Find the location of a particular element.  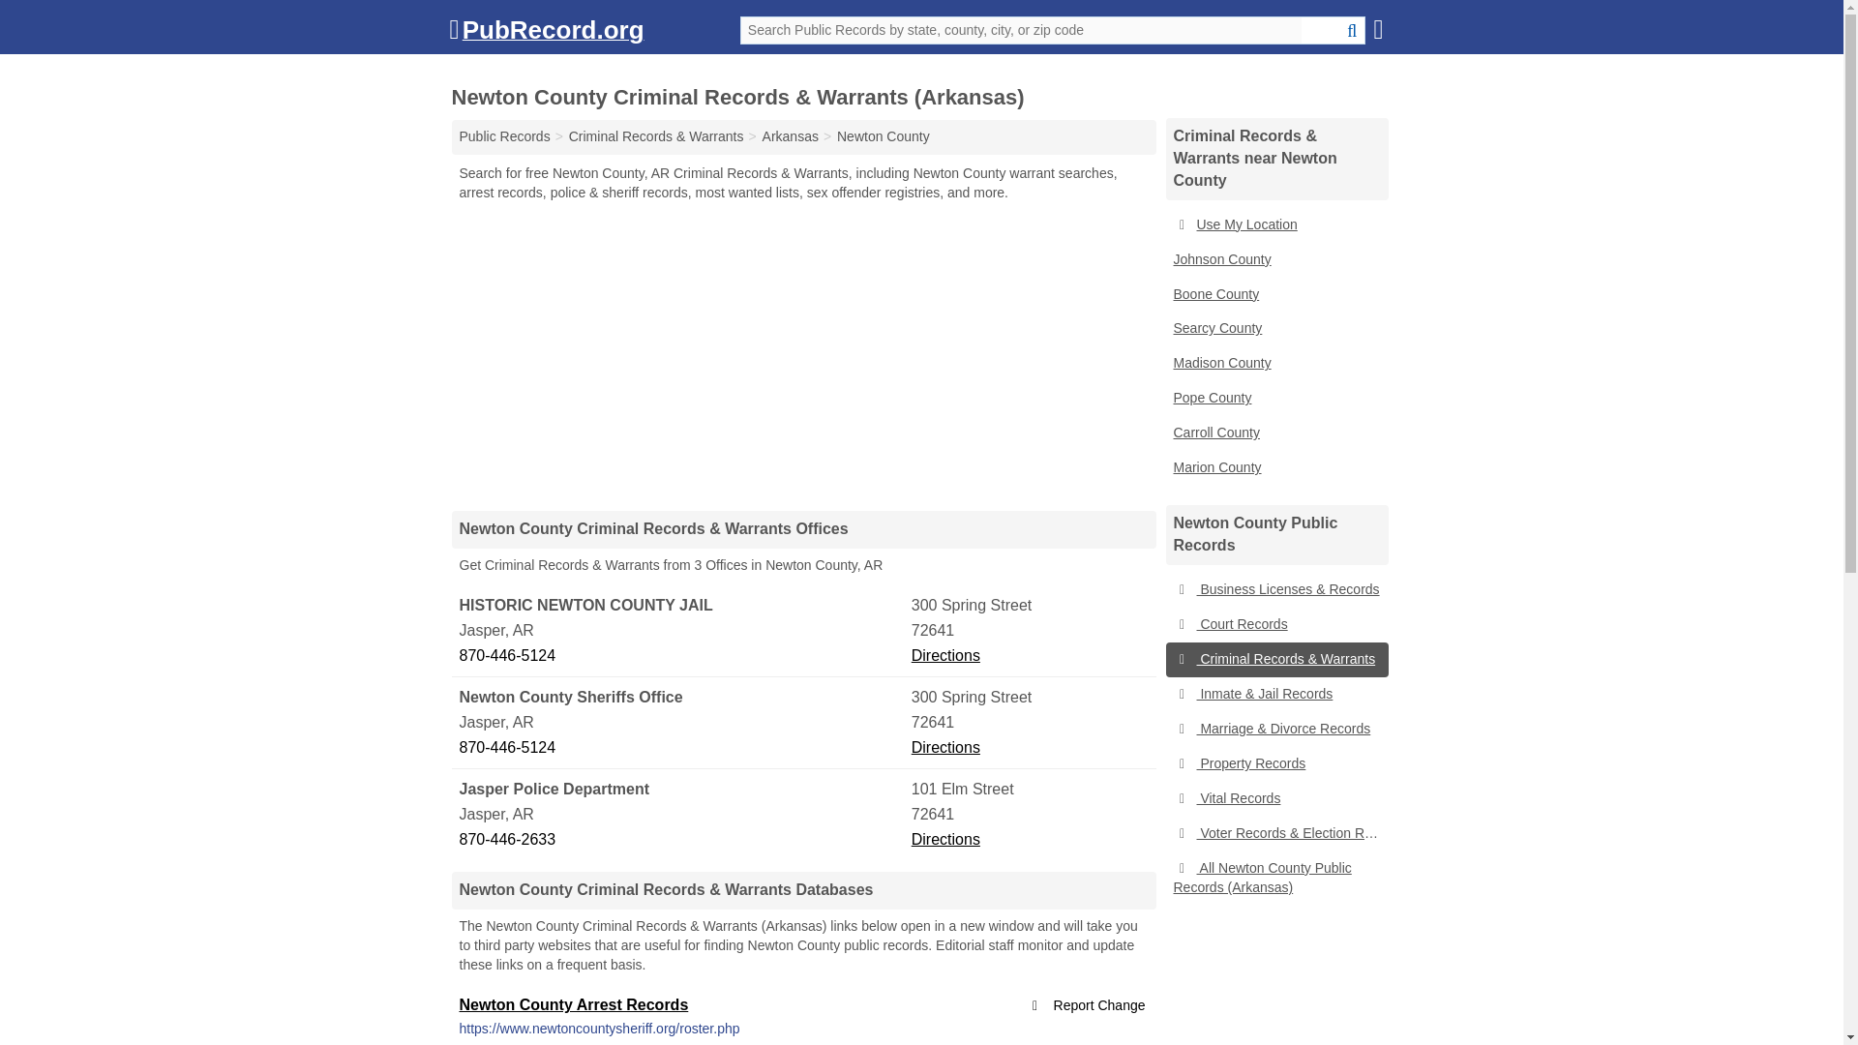

Newton County Arrest Records is located at coordinates (573, 1004).